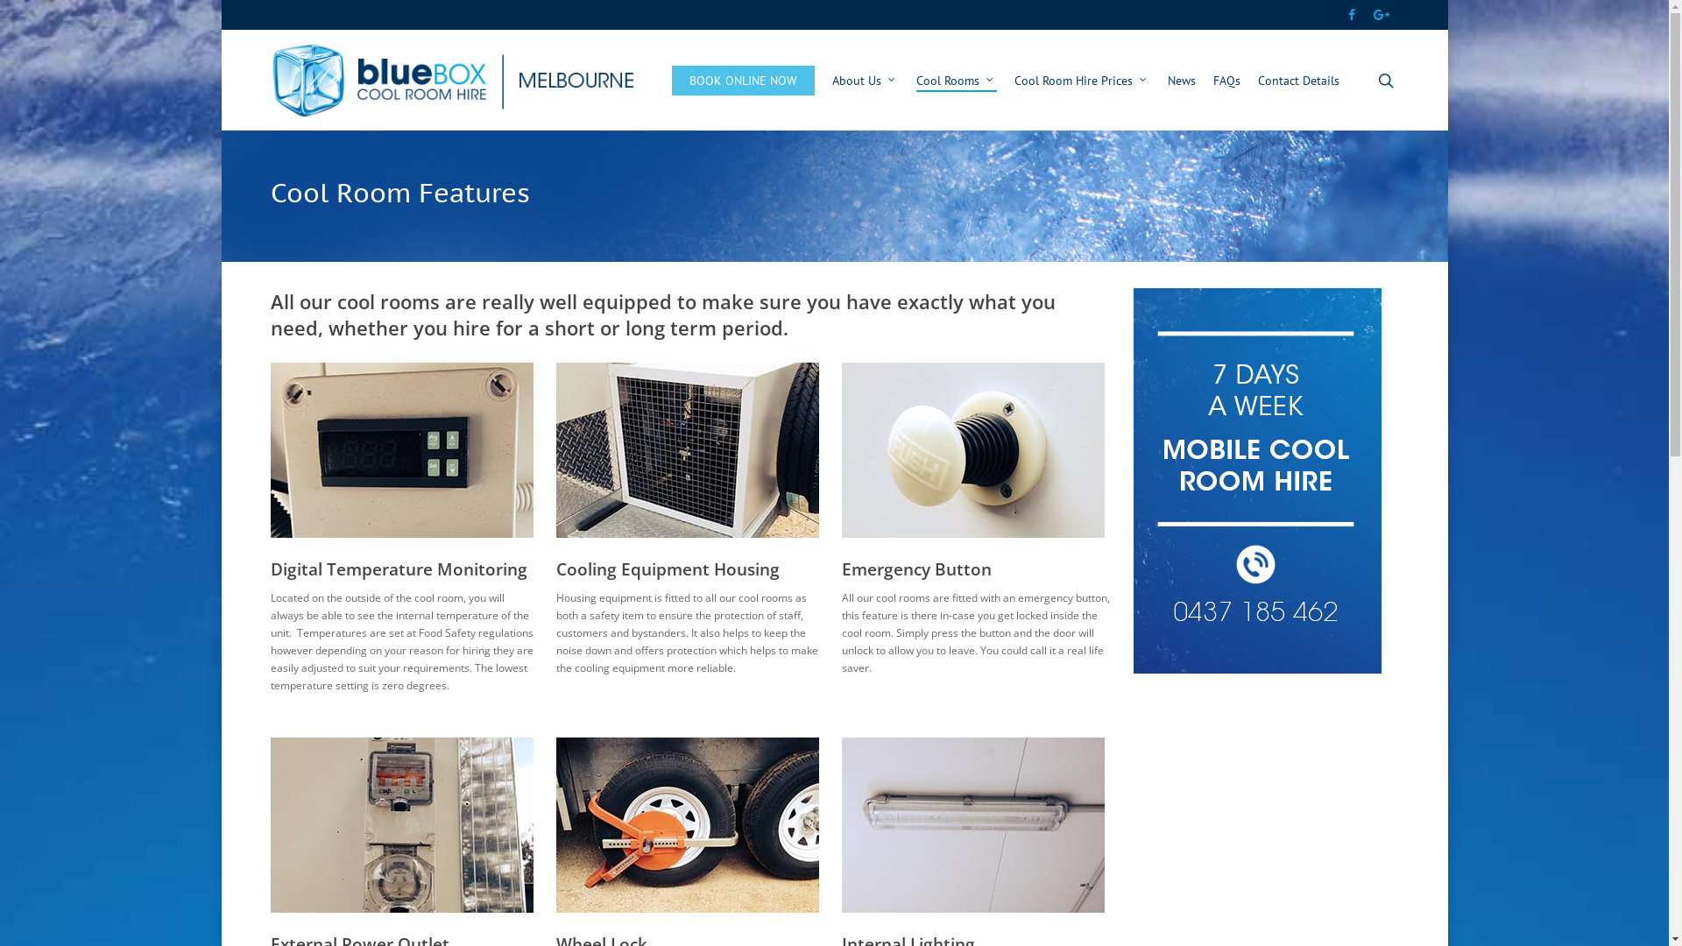  I want to click on Cool Rooms, so click(957, 80).